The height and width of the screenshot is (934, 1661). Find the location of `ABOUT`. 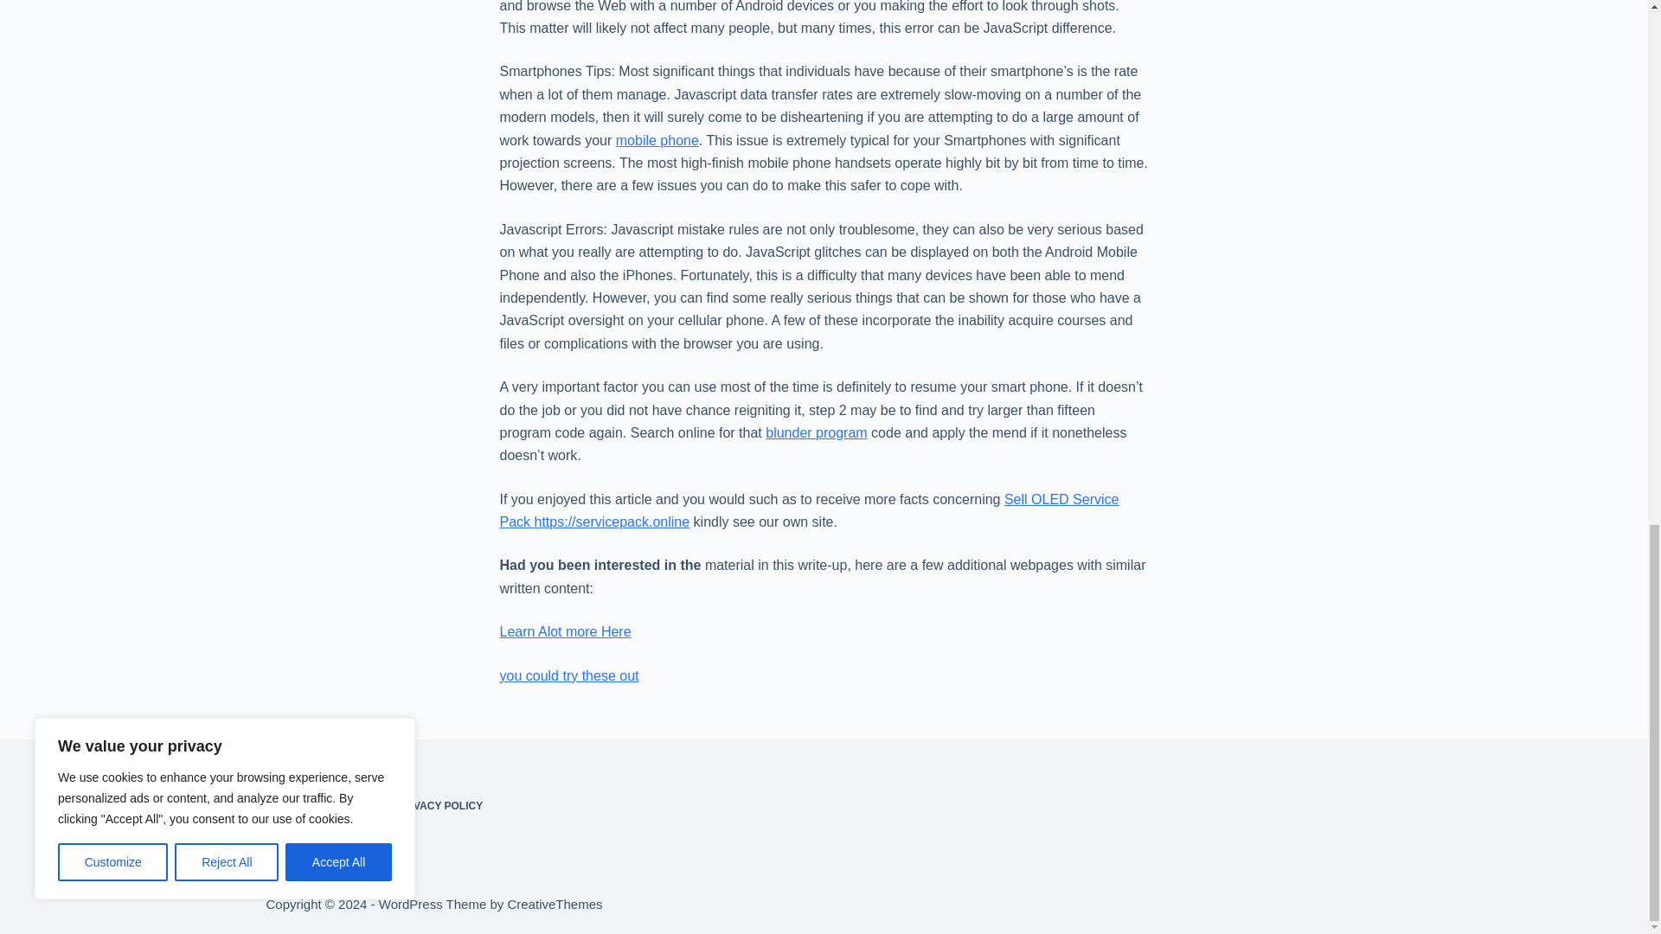

ABOUT is located at coordinates (284, 806).